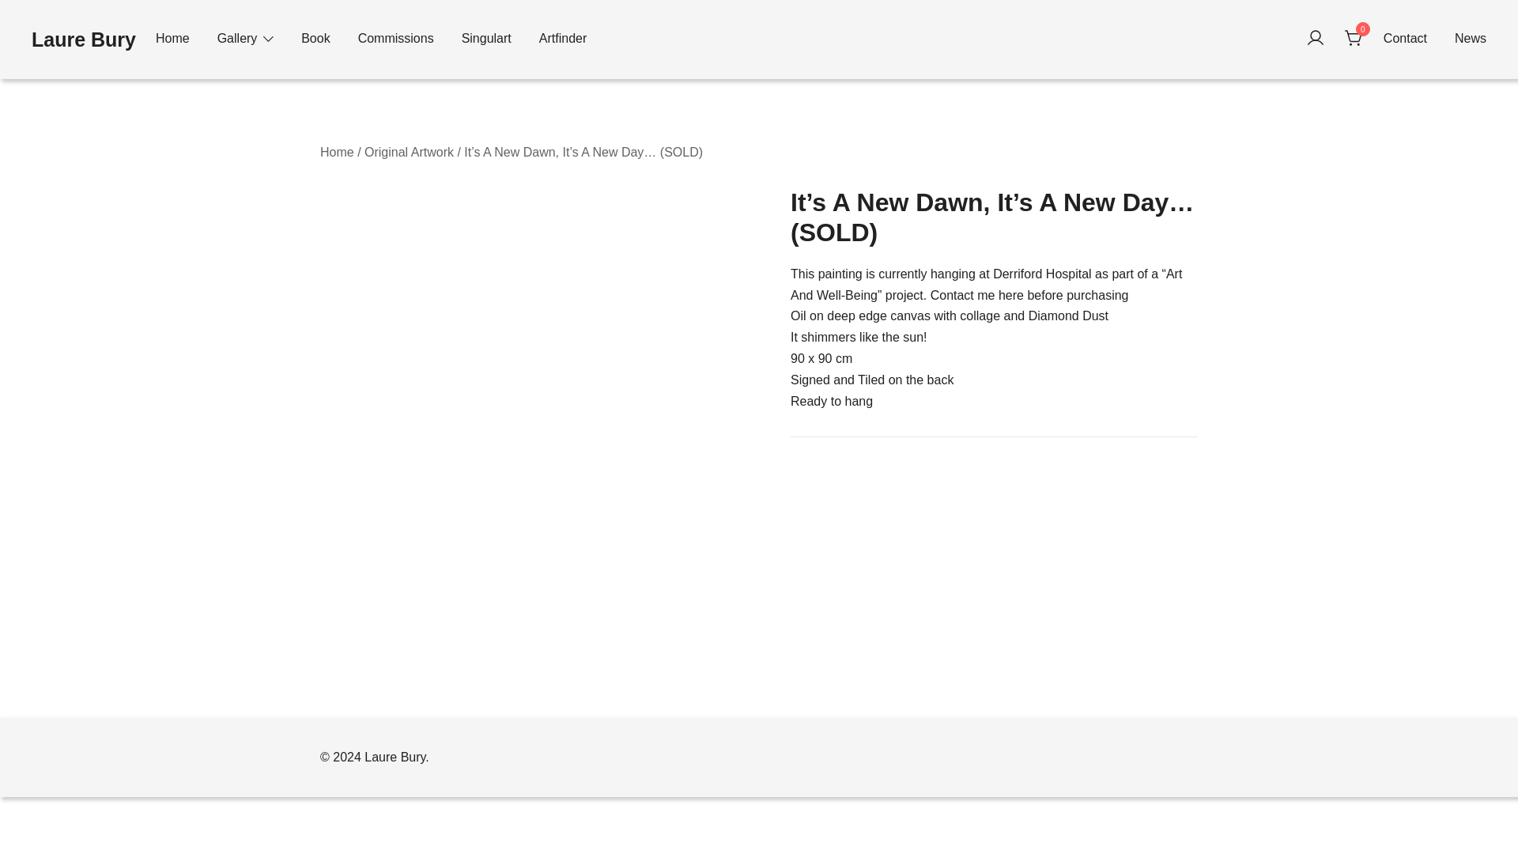 Image resolution: width=1518 pixels, height=854 pixels. What do you see at coordinates (1404, 39) in the screenshot?
I see `Contact` at bounding box center [1404, 39].